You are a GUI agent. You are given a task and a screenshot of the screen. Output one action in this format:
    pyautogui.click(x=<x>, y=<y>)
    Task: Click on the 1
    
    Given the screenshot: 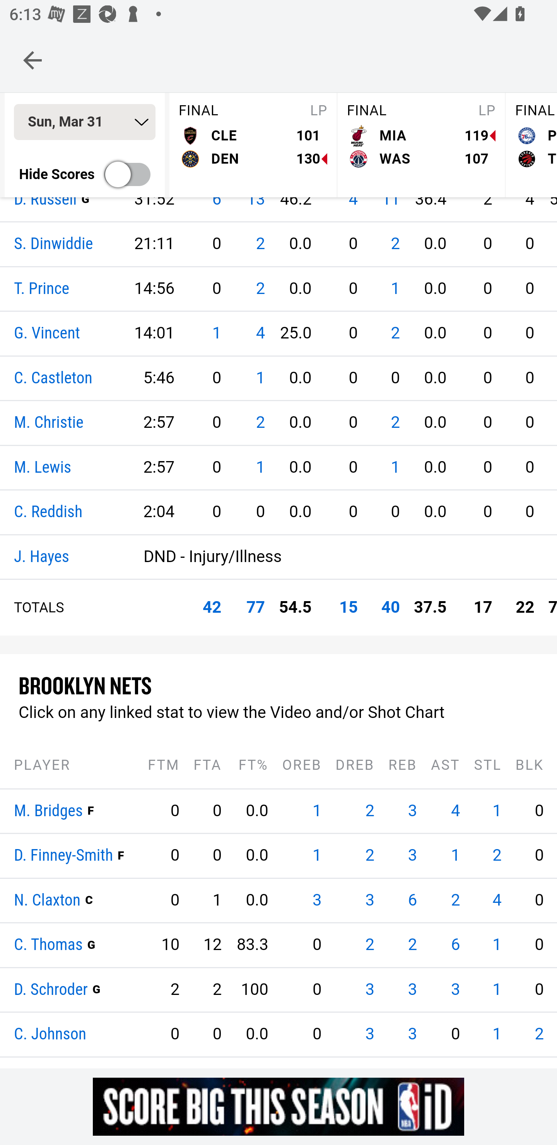 What is the action you would take?
    pyautogui.click(x=40, y=856)
    